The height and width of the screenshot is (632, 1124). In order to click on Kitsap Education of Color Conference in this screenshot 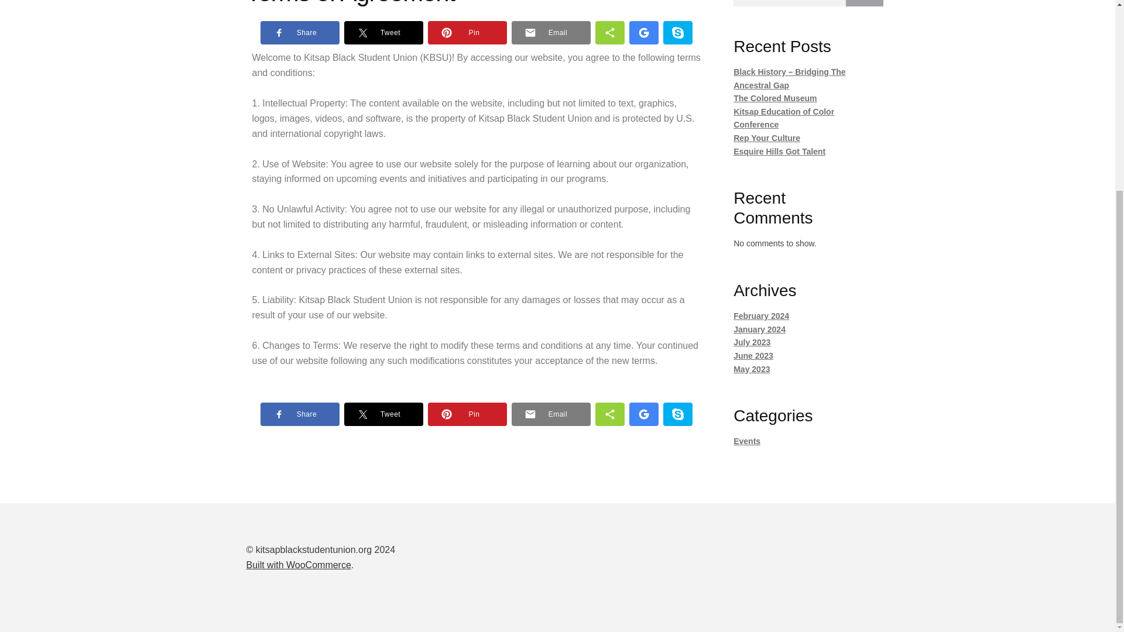, I will do `click(783, 118)`.